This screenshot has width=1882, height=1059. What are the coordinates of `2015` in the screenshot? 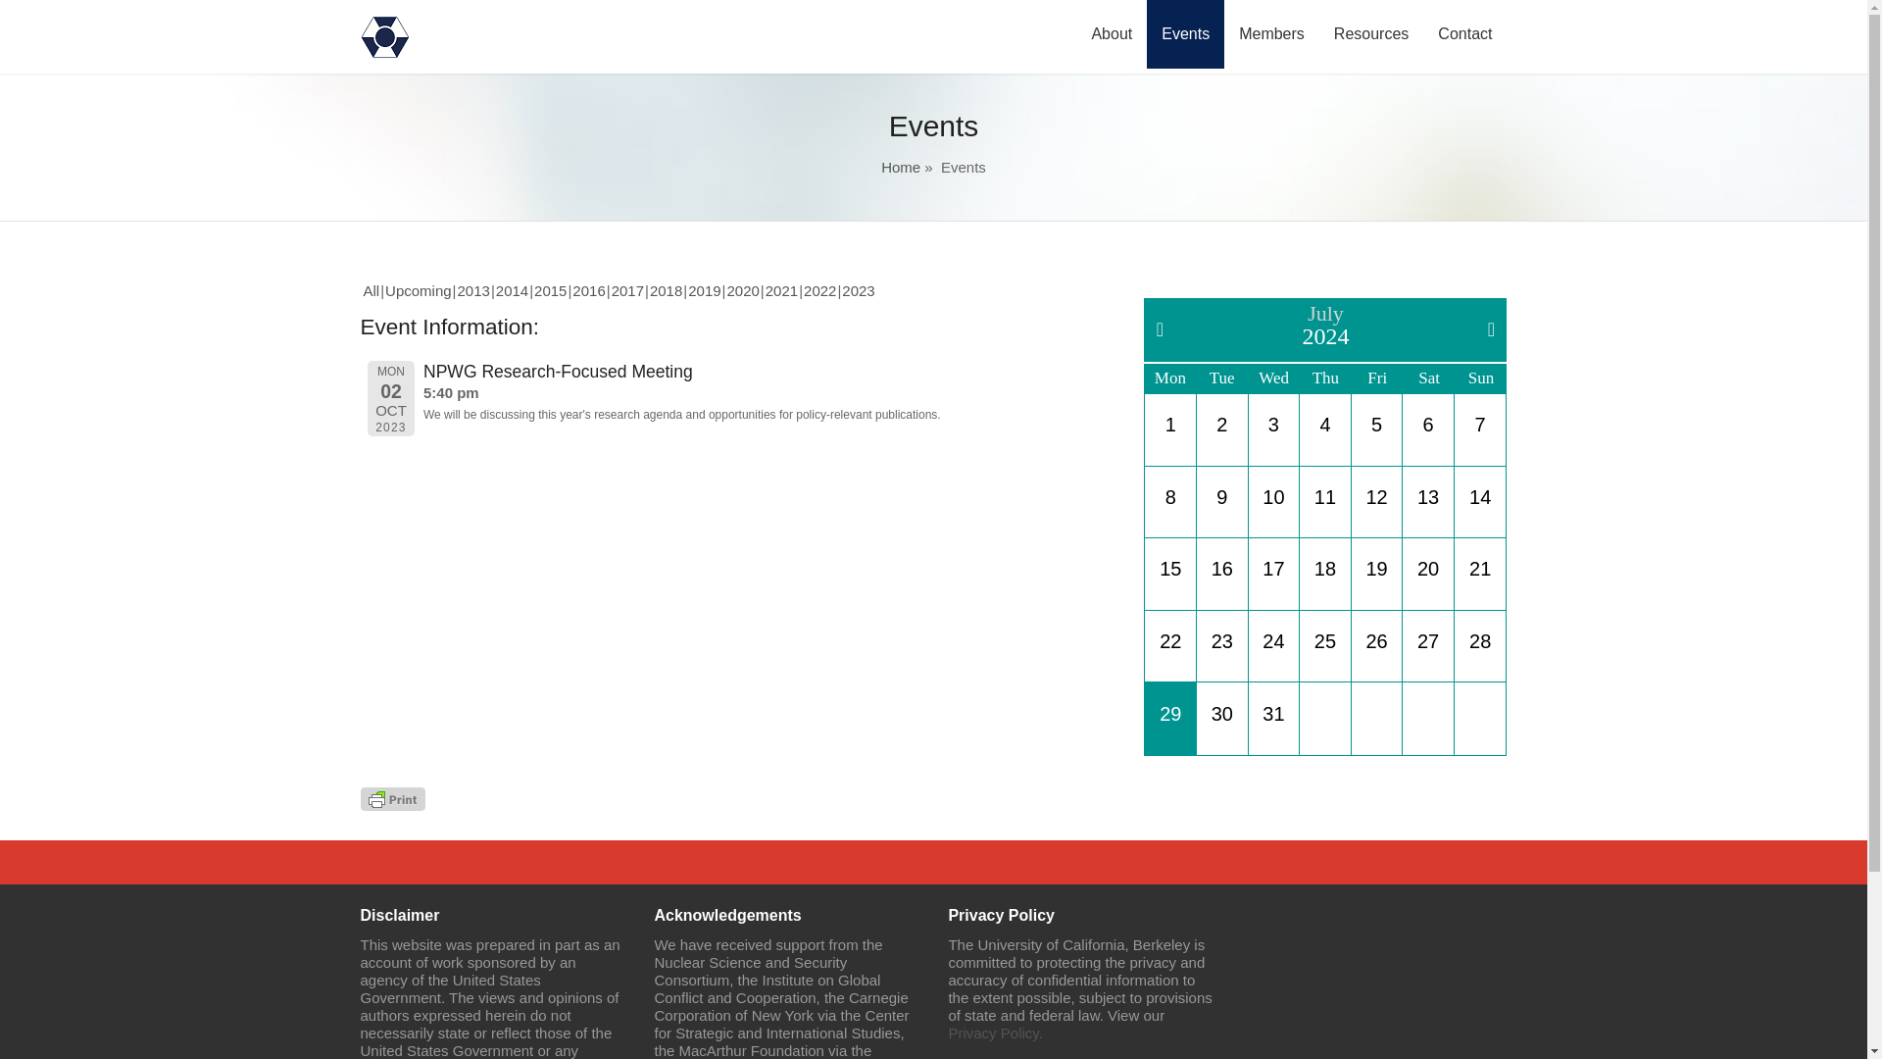 It's located at (550, 290).